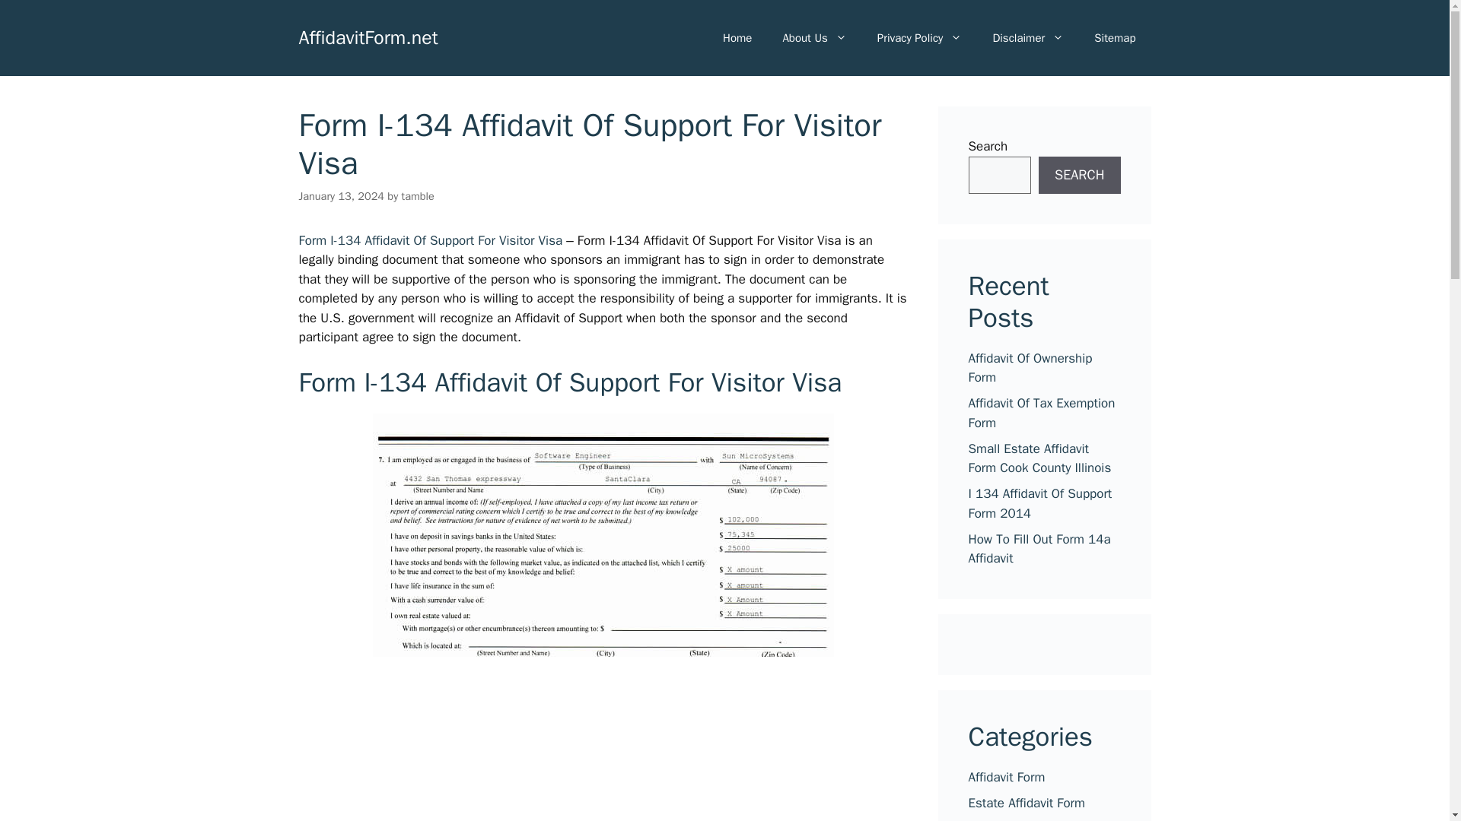 This screenshot has height=821, width=1461. I want to click on Affidavit Of Tax Exemption Form, so click(1041, 413).